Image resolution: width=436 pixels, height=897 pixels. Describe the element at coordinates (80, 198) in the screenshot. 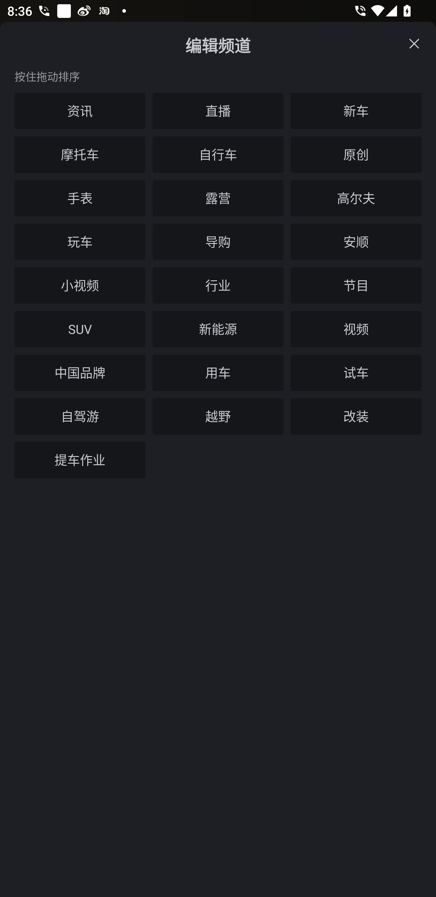

I see `手表` at that location.